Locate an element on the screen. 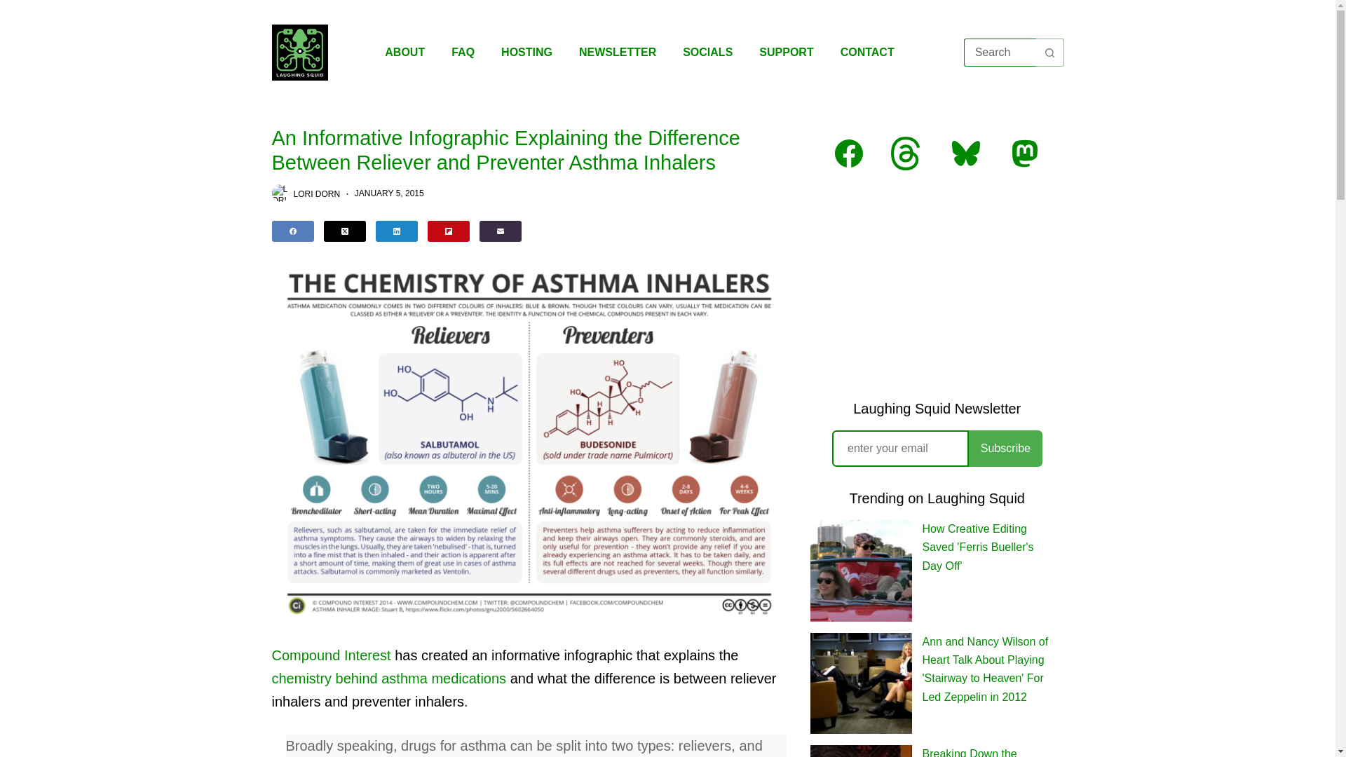 The image size is (1346, 757). chemistry behind asthma medications is located at coordinates (389, 678).